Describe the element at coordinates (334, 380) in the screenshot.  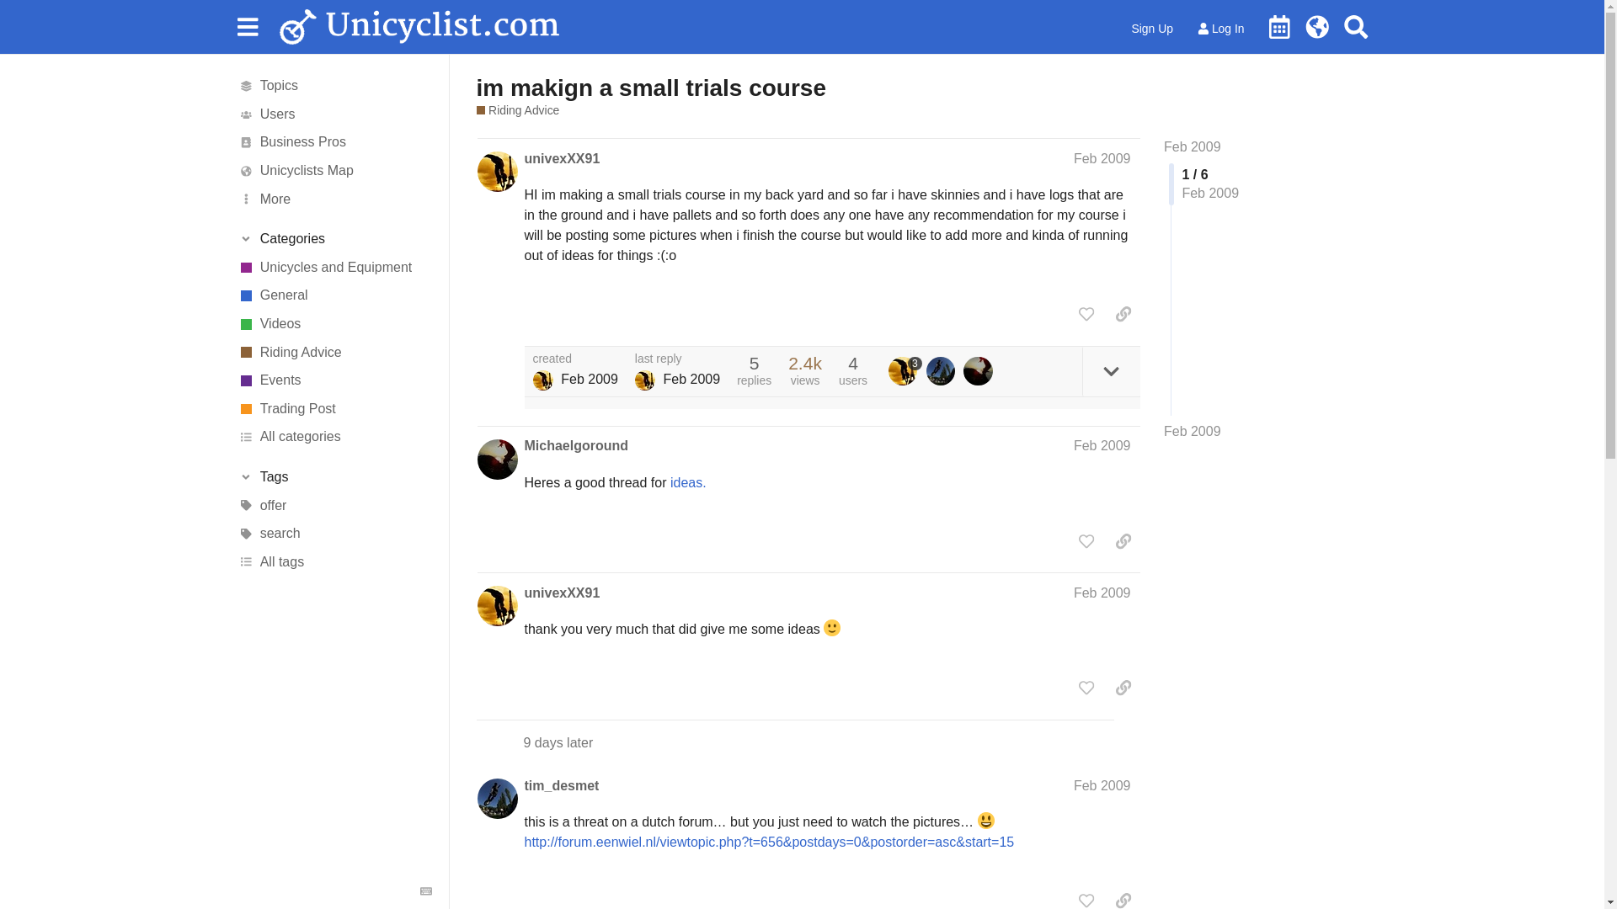
I see `Events` at that location.